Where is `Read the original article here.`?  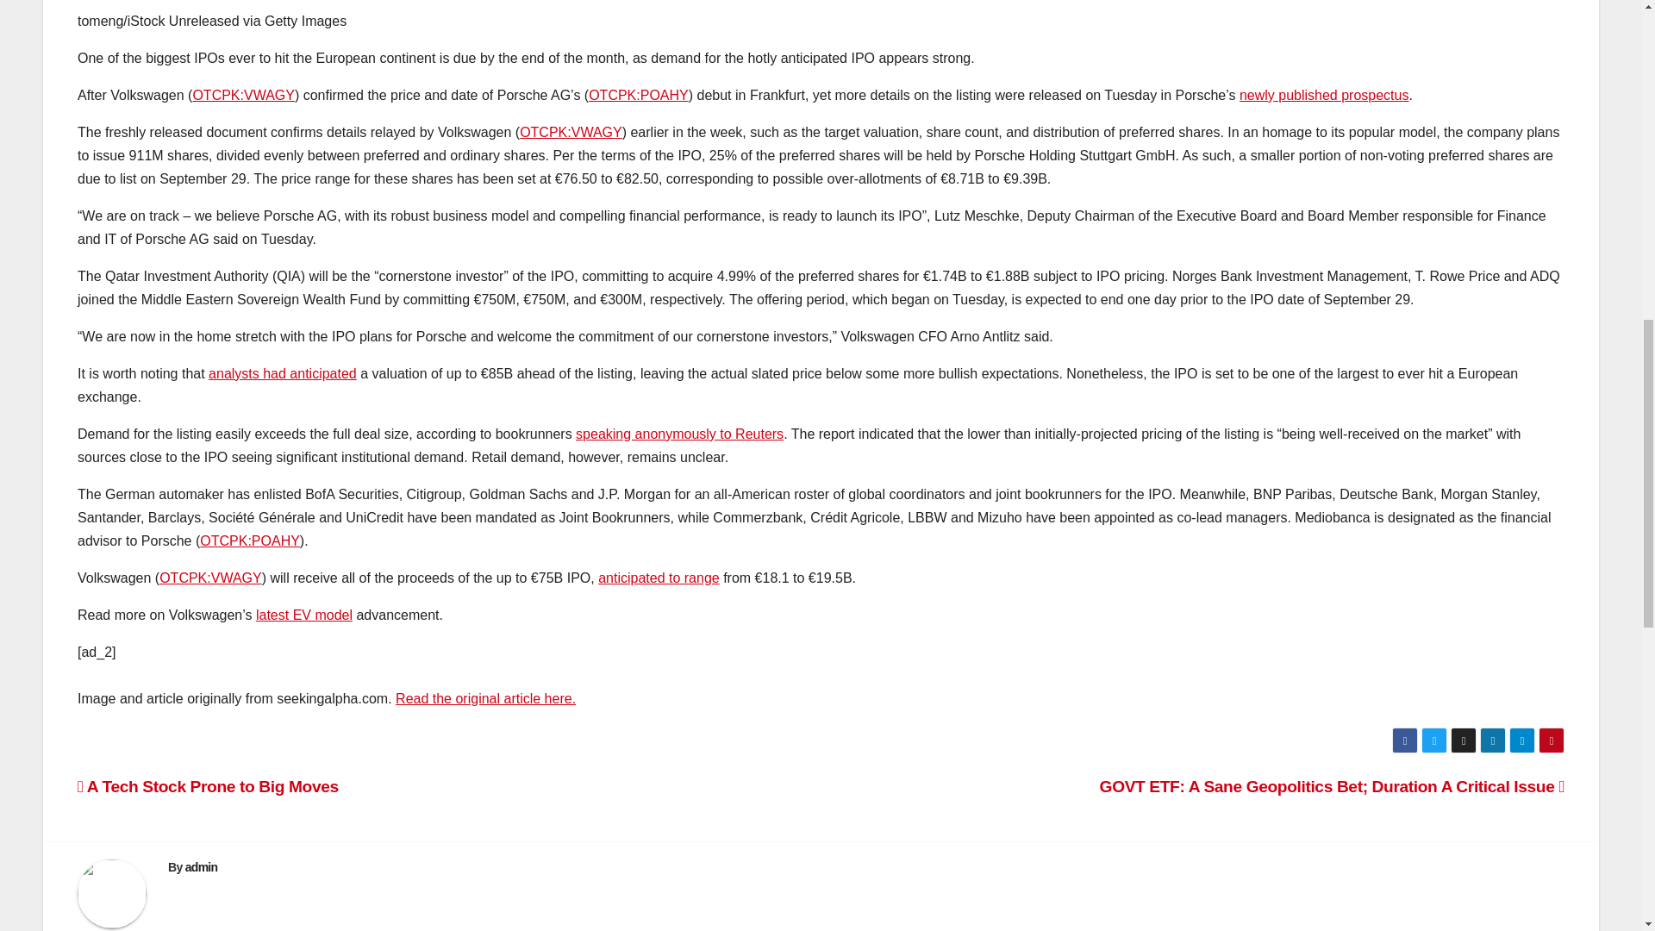 Read the original article here. is located at coordinates (485, 698).